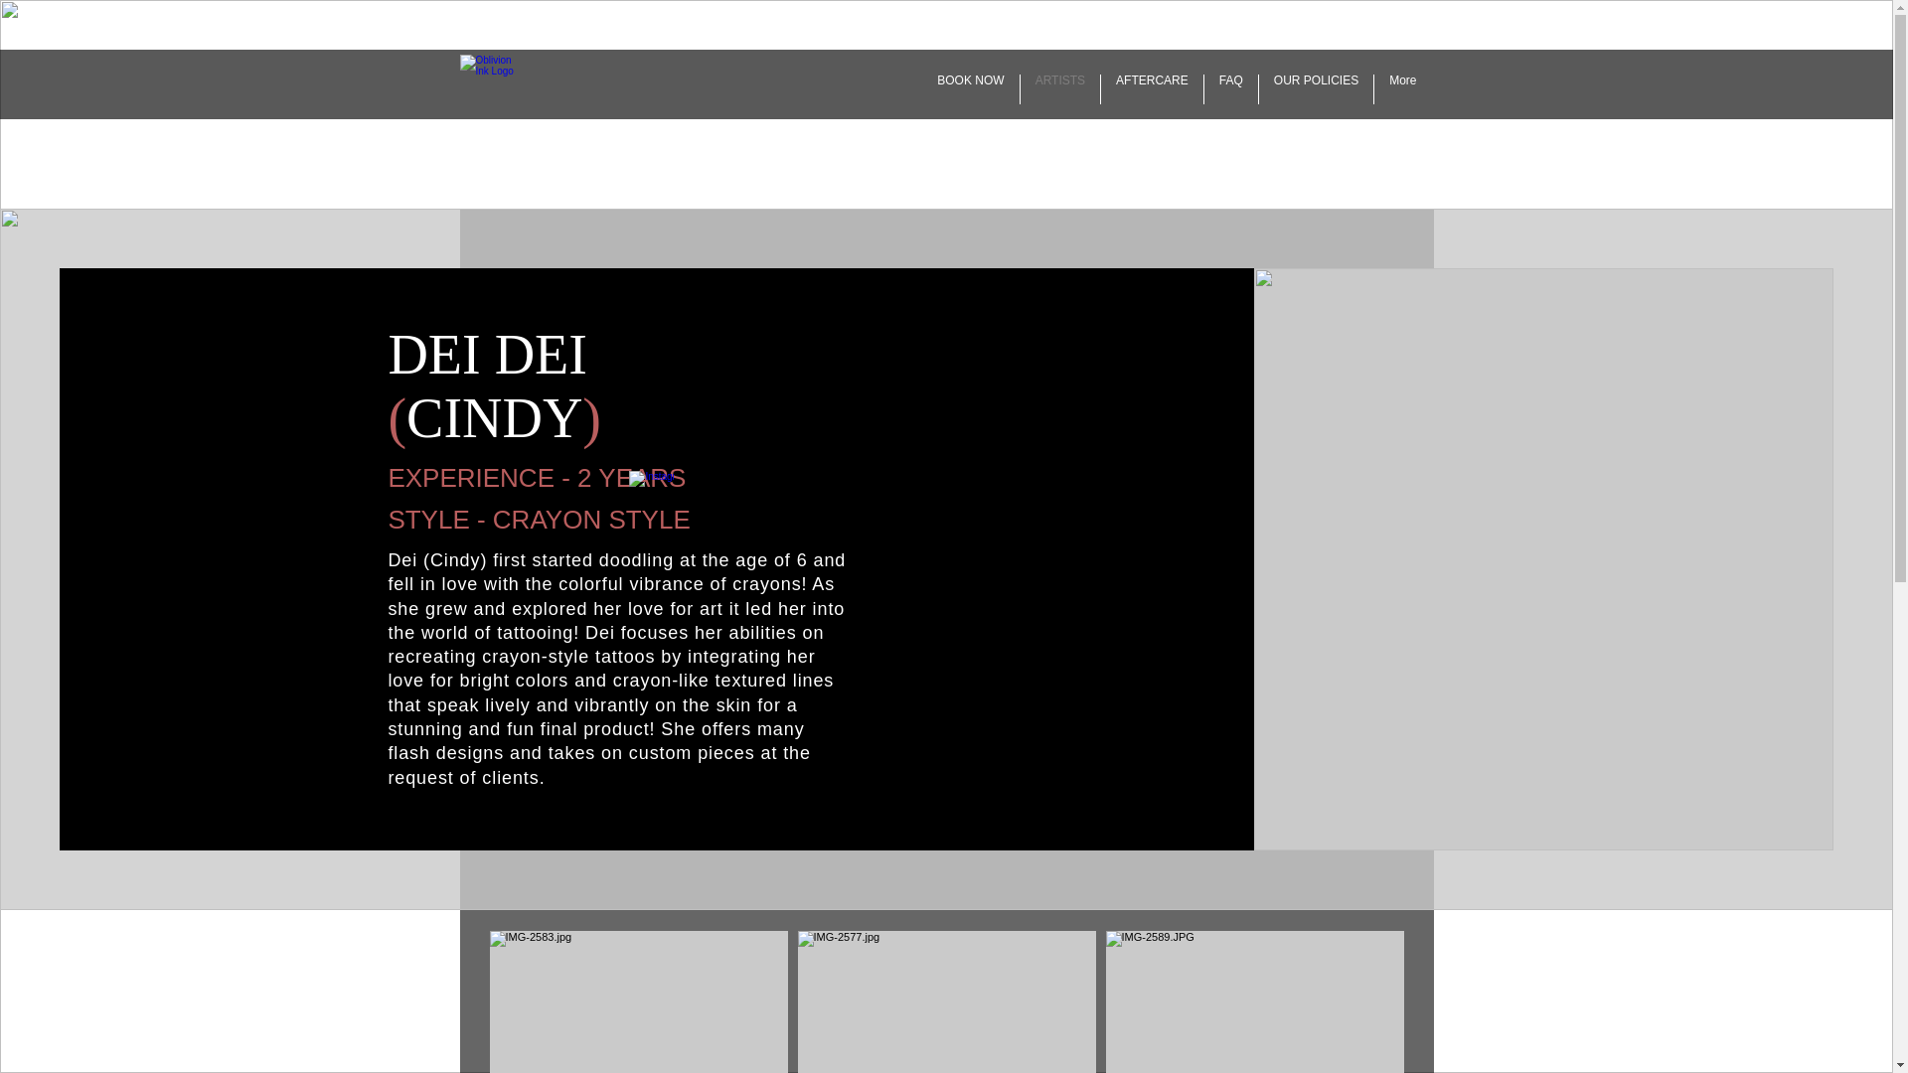  What do you see at coordinates (1152, 88) in the screenshot?
I see `AFTERCARE` at bounding box center [1152, 88].